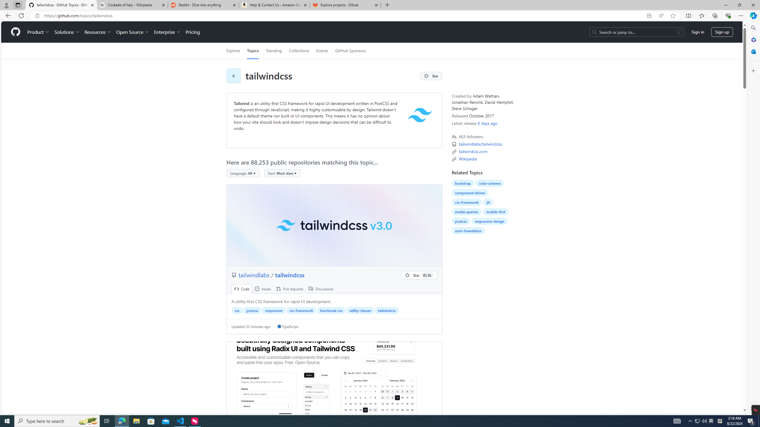  What do you see at coordinates (331, 310) in the screenshot?
I see `functional-css` at bounding box center [331, 310].